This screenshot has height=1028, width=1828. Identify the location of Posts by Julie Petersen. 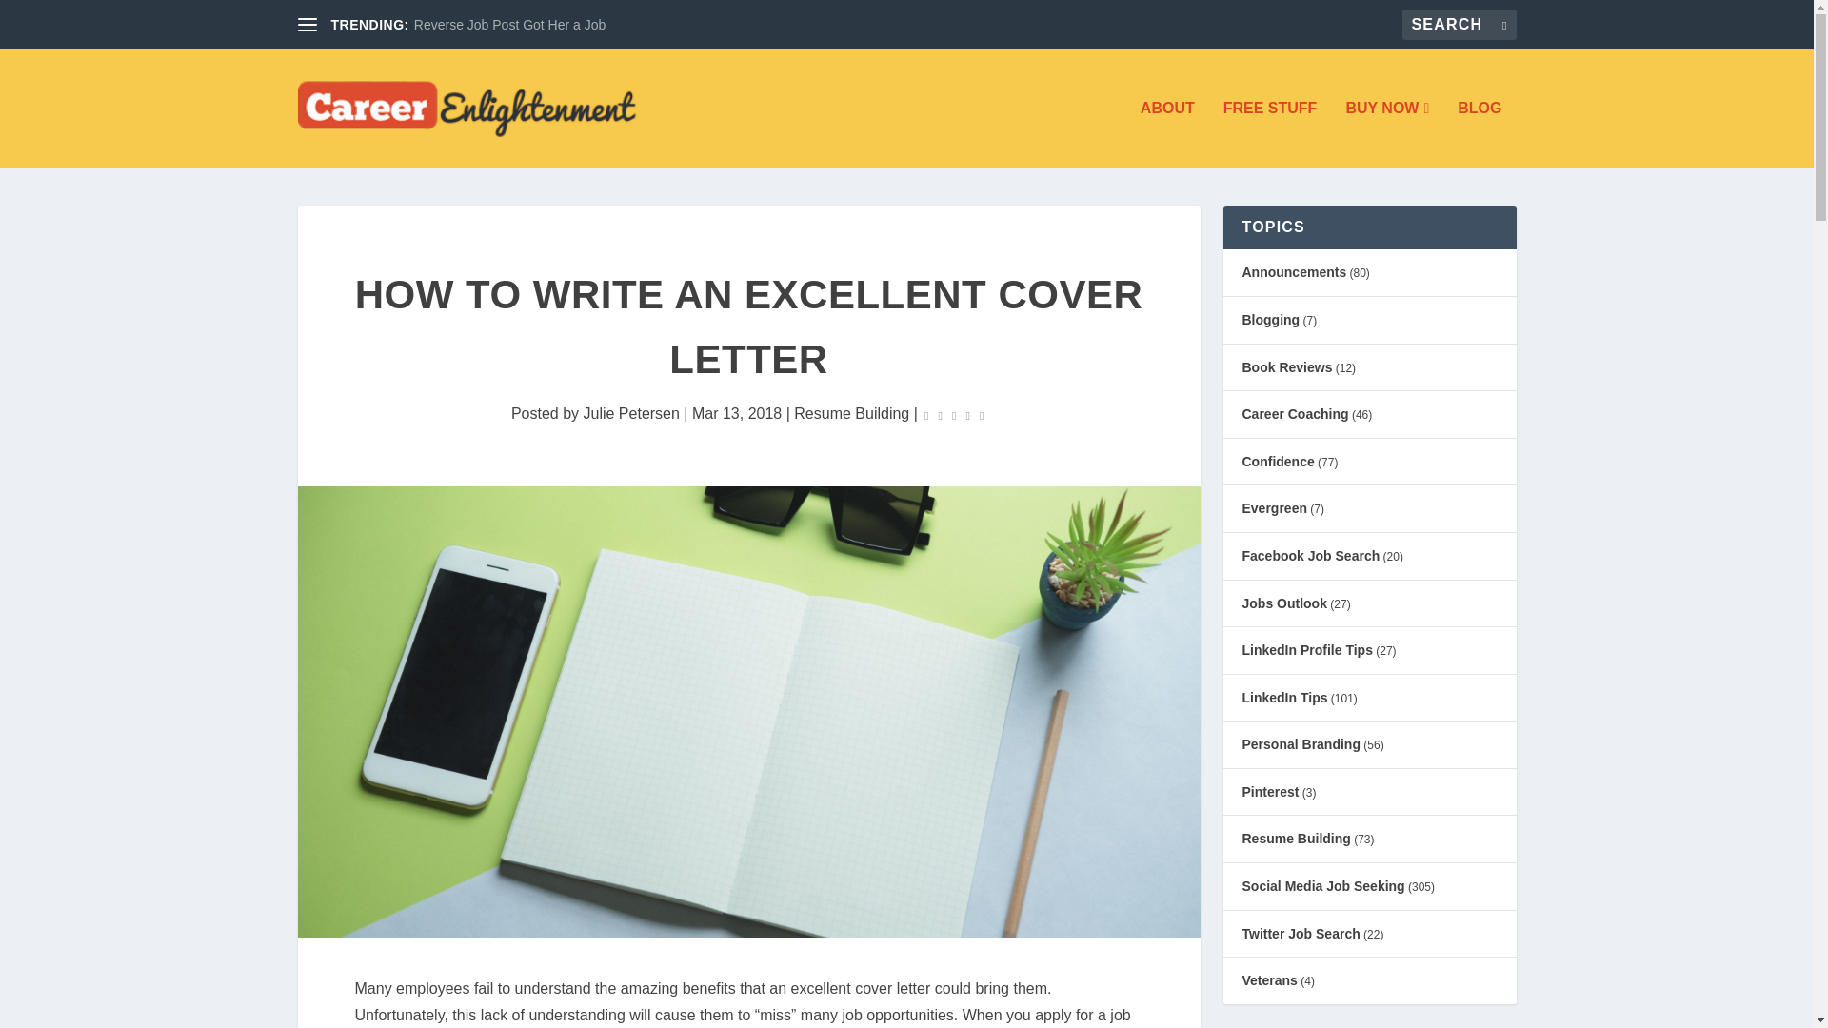
(631, 413).